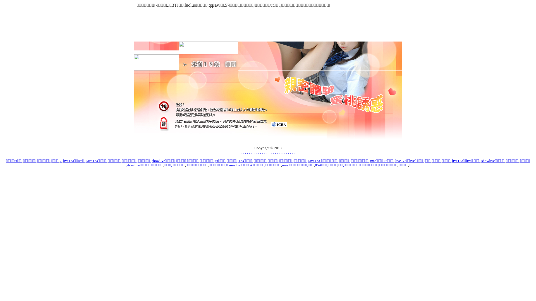  What do you see at coordinates (277, 152) in the screenshot?
I see `.` at bounding box center [277, 152].